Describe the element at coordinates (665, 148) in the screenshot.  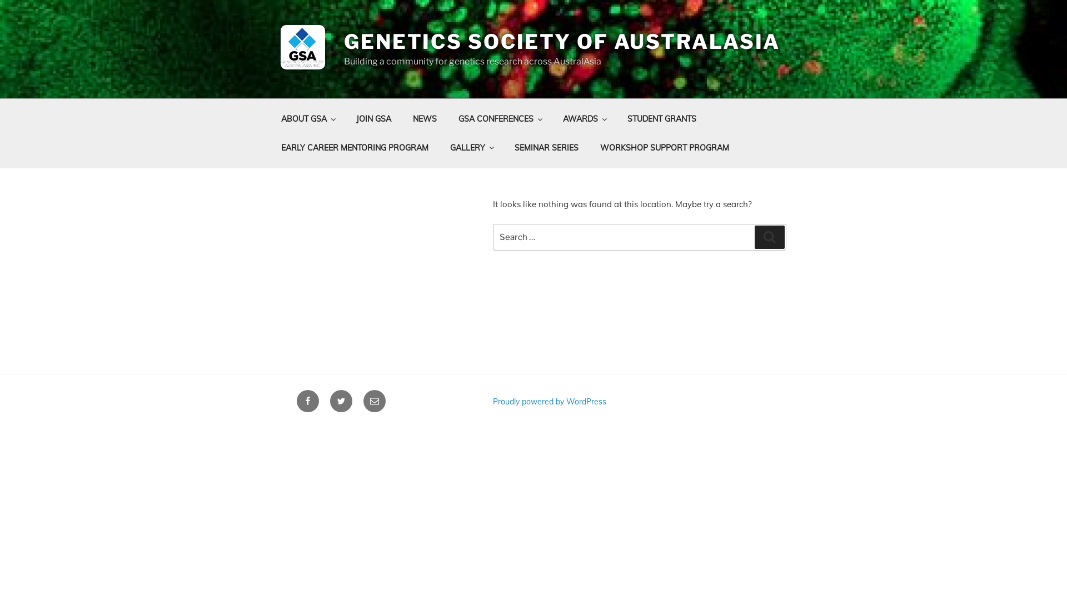
I see `WORKSHOP SUPPORT PROGRAM` at that location.